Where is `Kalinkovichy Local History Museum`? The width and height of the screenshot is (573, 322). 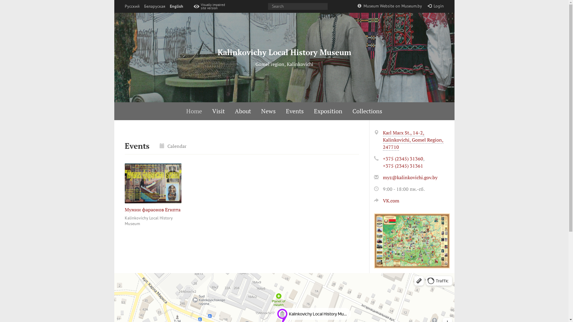
Kalinkovichy Local History Museum is located at coordinates (284, 52).